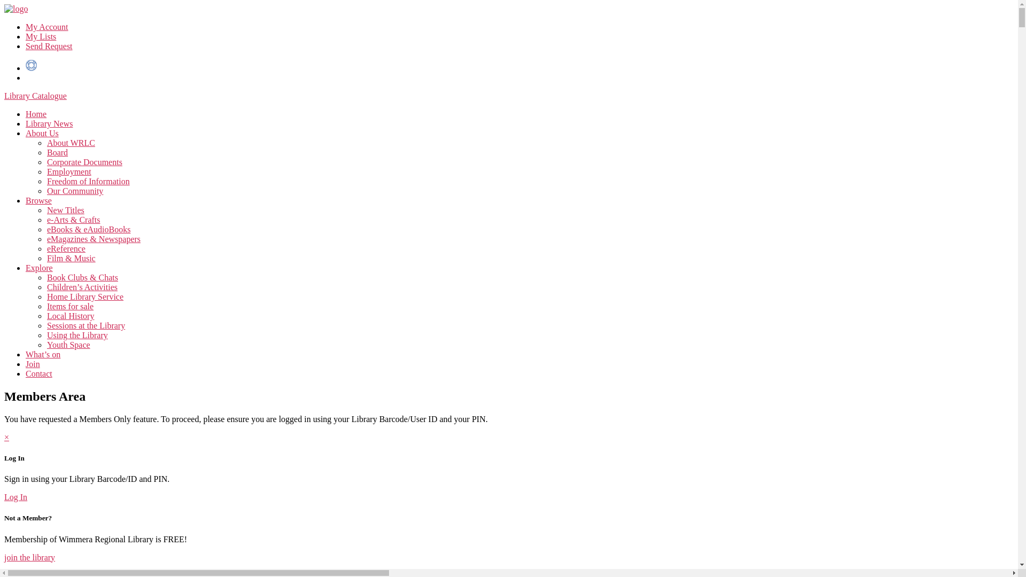 The image size is (1026, 577). I want to click on About WRLC, so click(71, 143).